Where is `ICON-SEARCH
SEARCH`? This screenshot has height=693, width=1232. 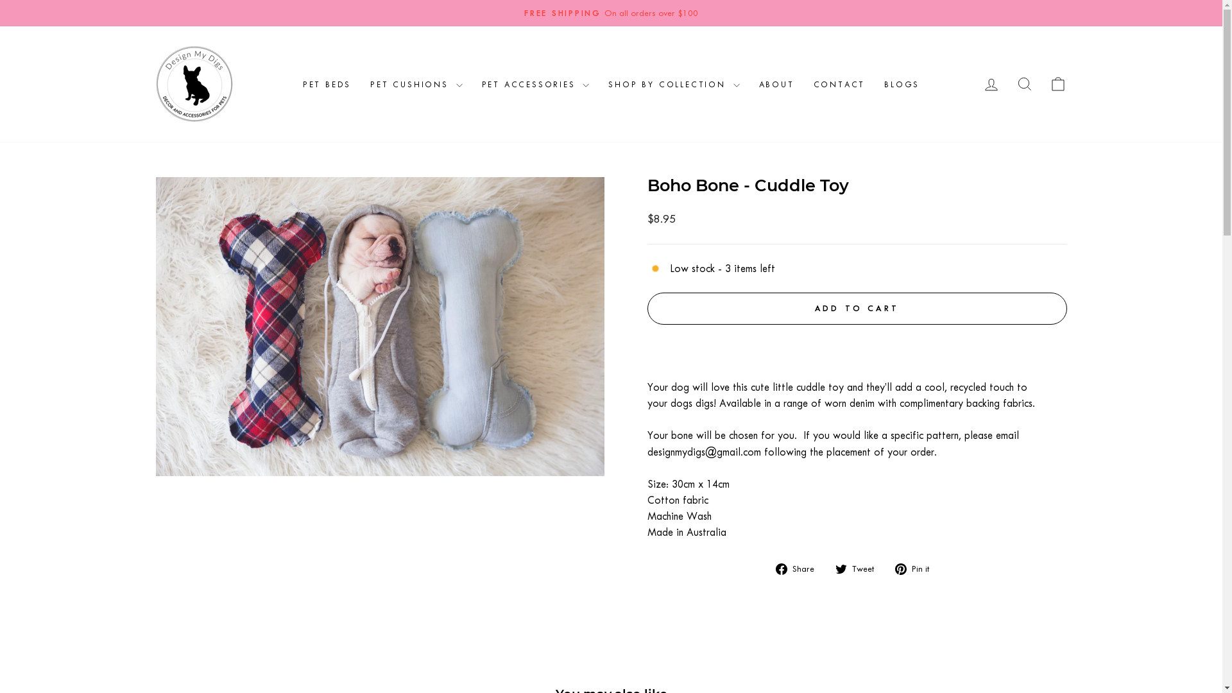
ICON-SEARCH
SEARCH is located at coordinates (1024, 85).